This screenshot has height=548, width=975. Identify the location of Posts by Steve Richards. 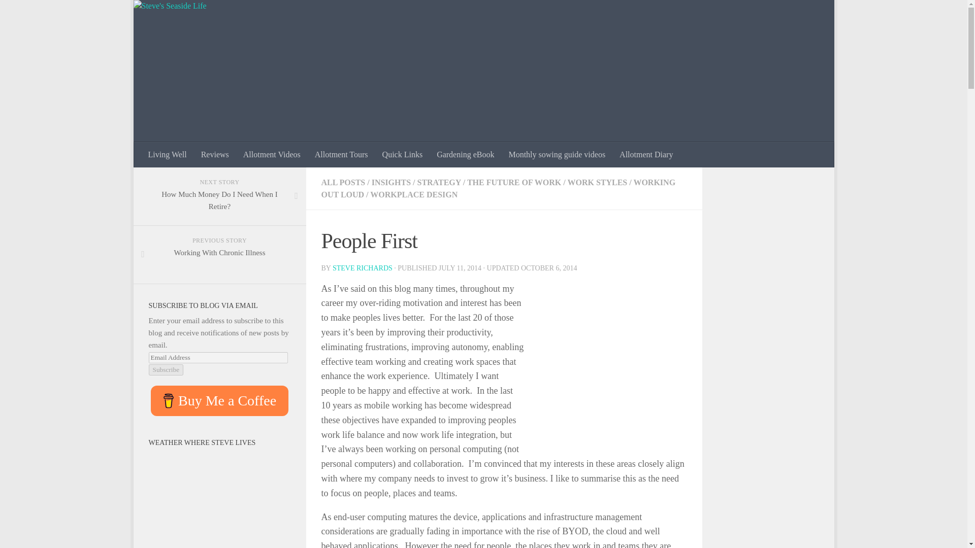
(363, 268).